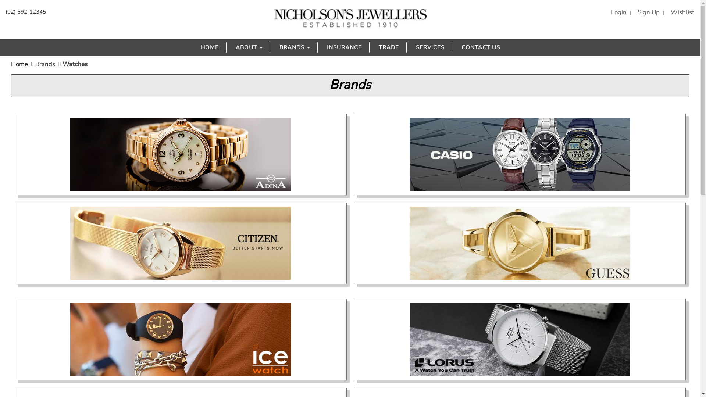 This screenshot has height=397, width=706. Describe the element at coordinates (520, 243) in the screenshot. I see `Guess` at that location.